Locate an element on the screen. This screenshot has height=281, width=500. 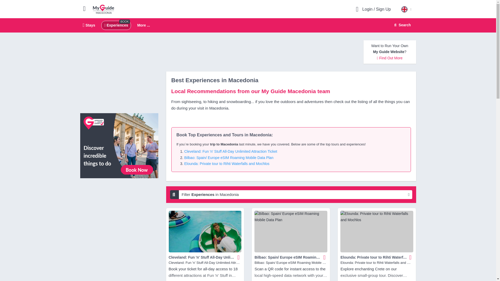
Toggle Menu is located at coordinates (86, 8).